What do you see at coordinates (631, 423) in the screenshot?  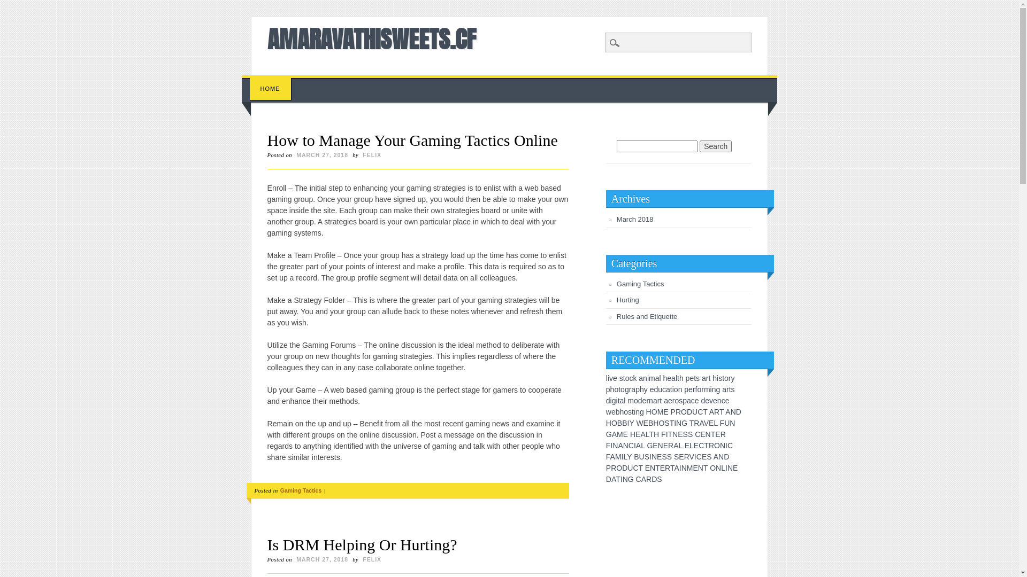 I see `Y` at bounding box center [631, 423].